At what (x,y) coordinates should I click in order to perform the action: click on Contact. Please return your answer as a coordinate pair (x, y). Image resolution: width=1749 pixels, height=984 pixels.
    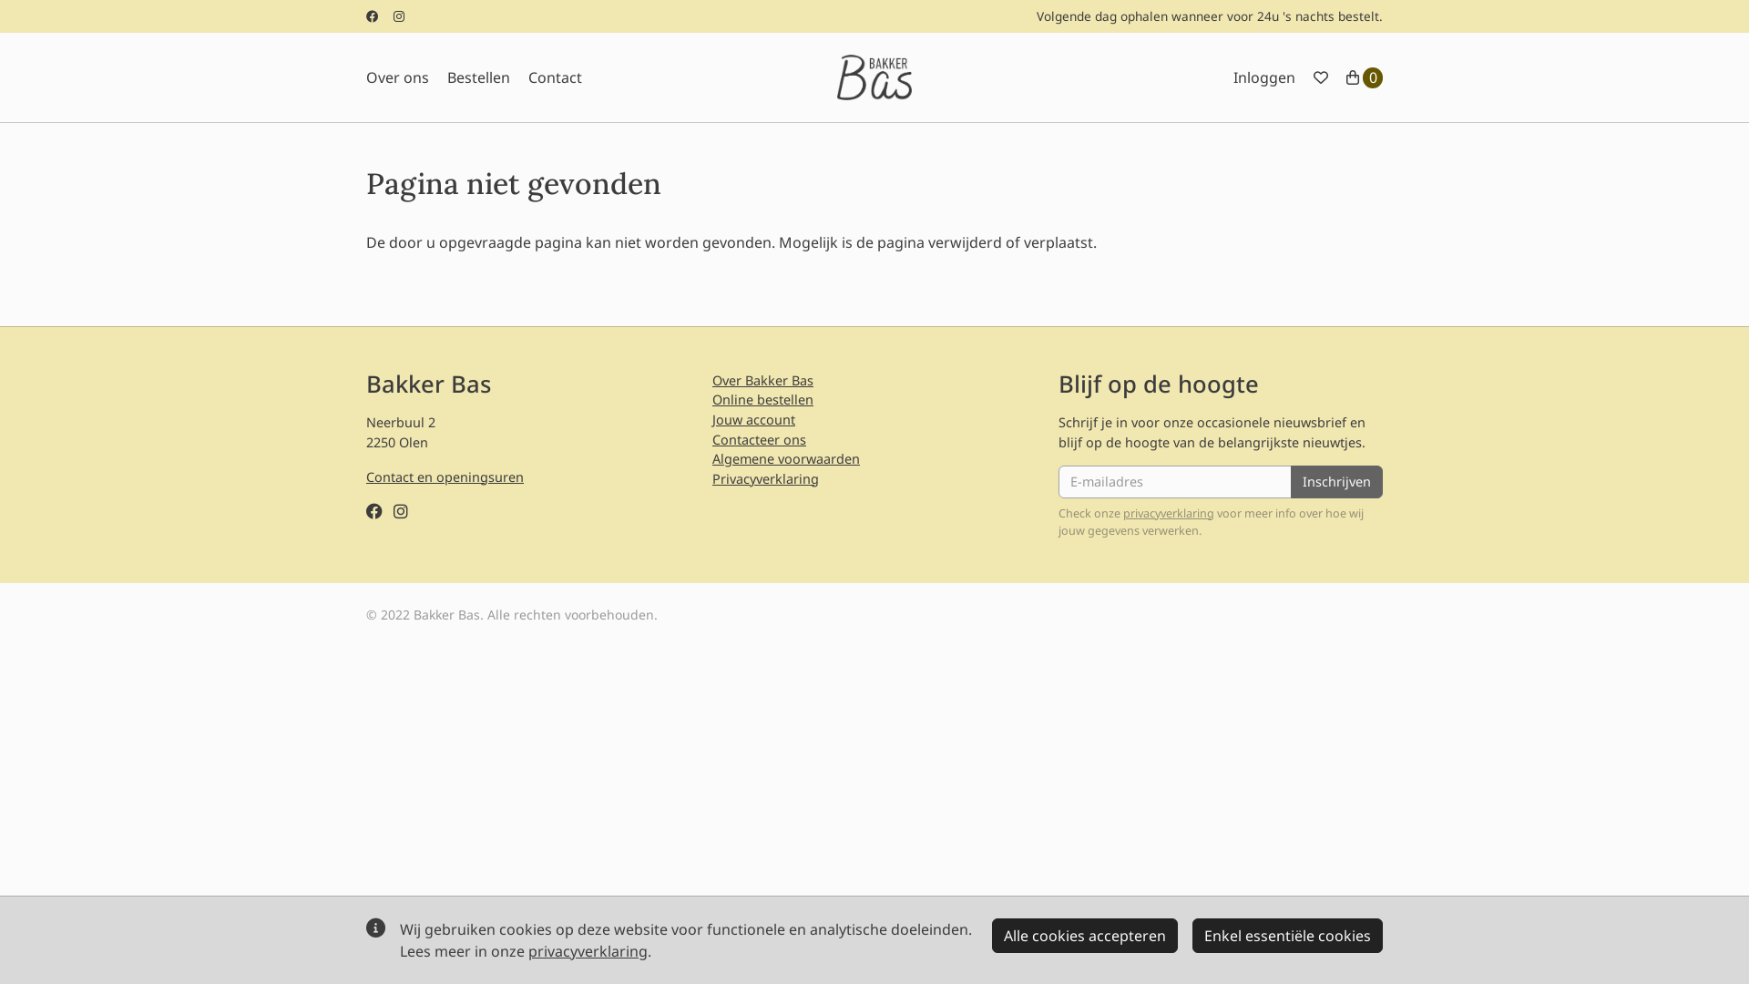
    Looking at the image, I should click on (556, 77).